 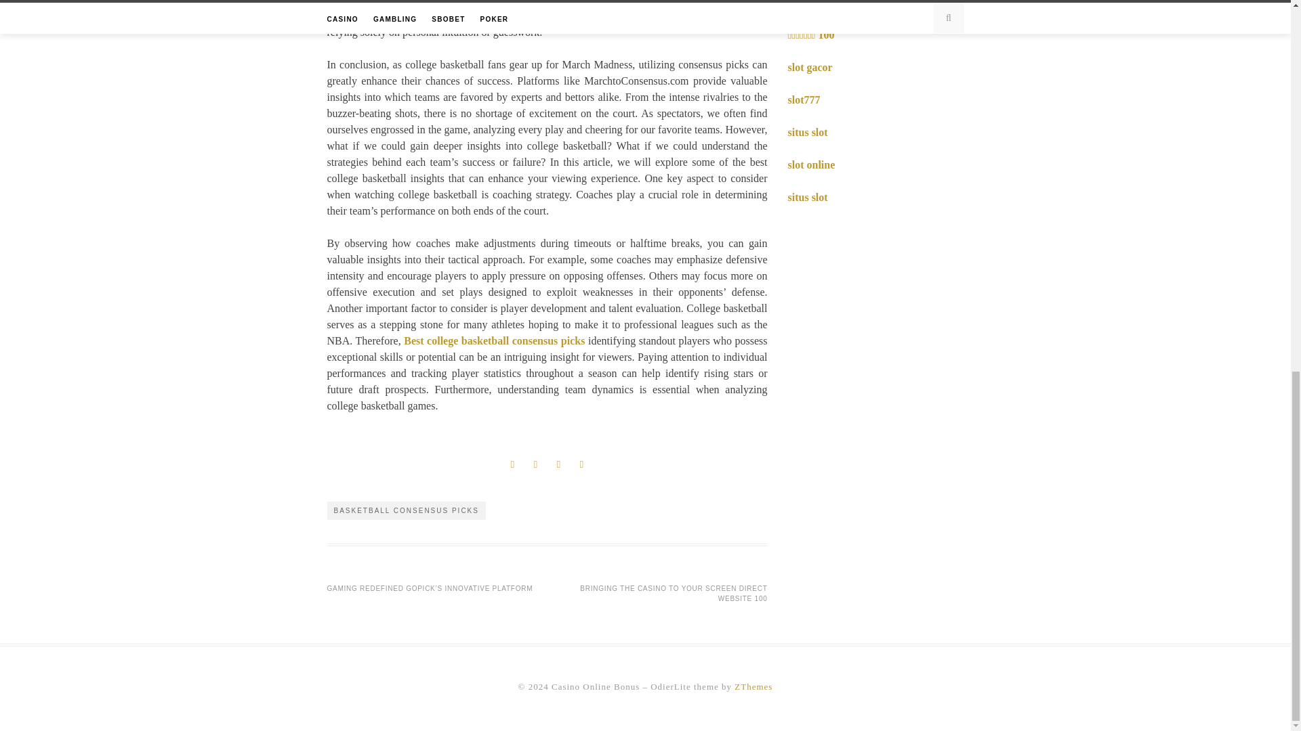 What do you see at coordinates (753, 686) in the screenshot?
I see `ZThemes` at bounding box center [753, 686].